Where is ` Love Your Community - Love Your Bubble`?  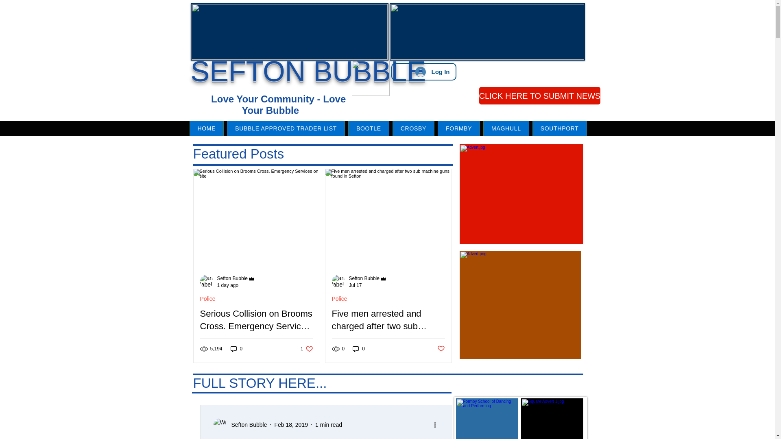  Love Your Community - Love Your Bubble is located at coordinates (307, 349).